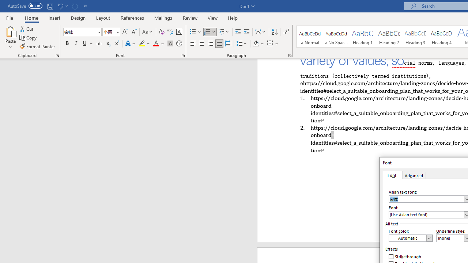 This screenshot has width=468, height=263. I want to click on Help, so click(233, 18).